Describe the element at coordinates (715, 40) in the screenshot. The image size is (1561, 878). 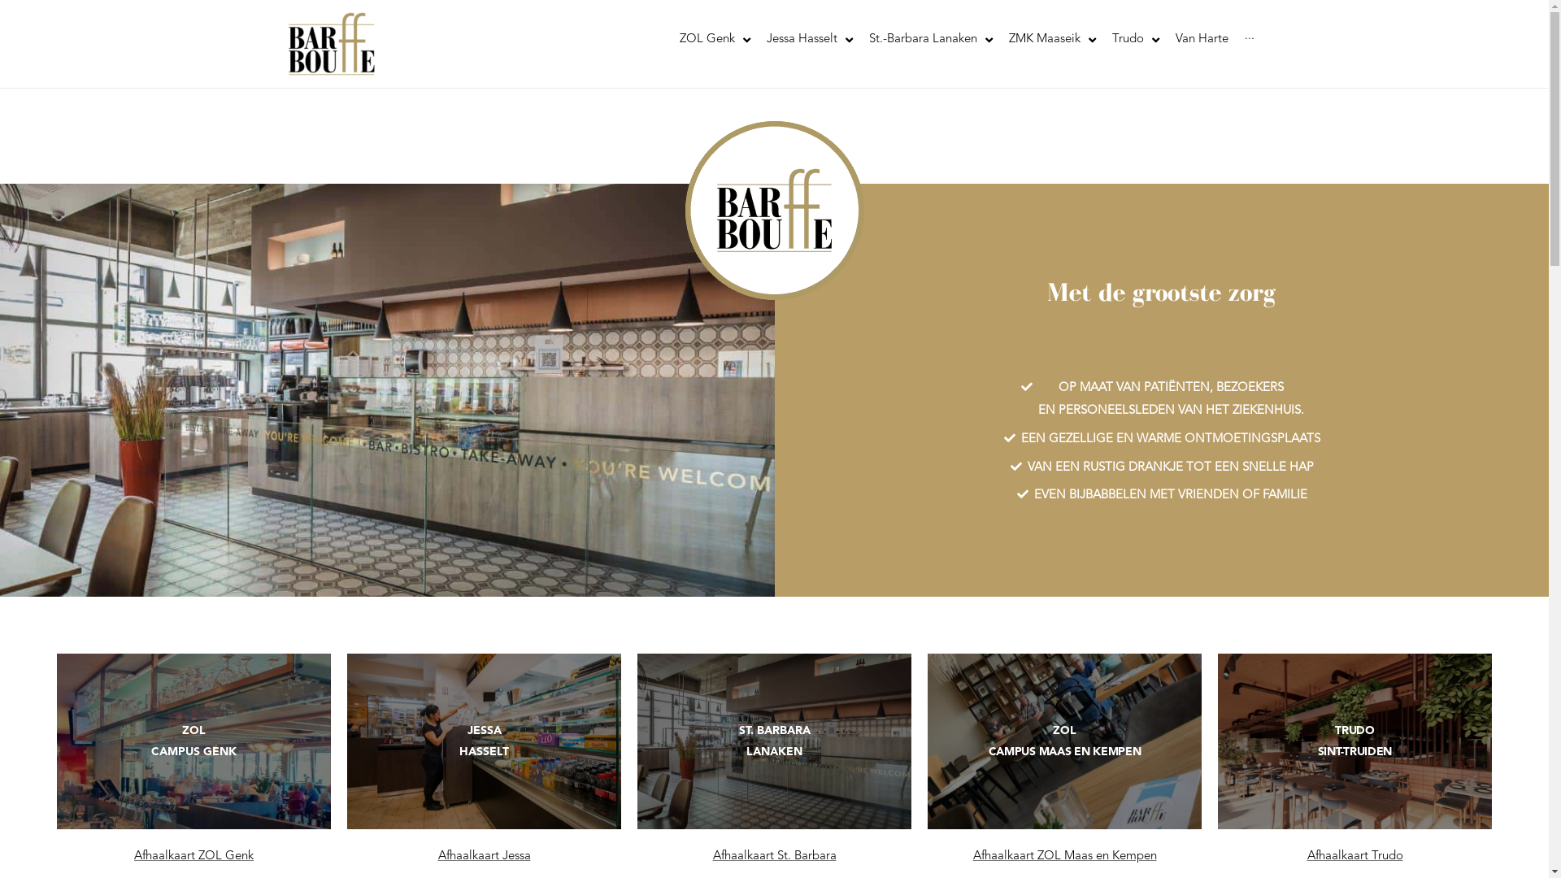
I see `ZOL Genk` at that location.